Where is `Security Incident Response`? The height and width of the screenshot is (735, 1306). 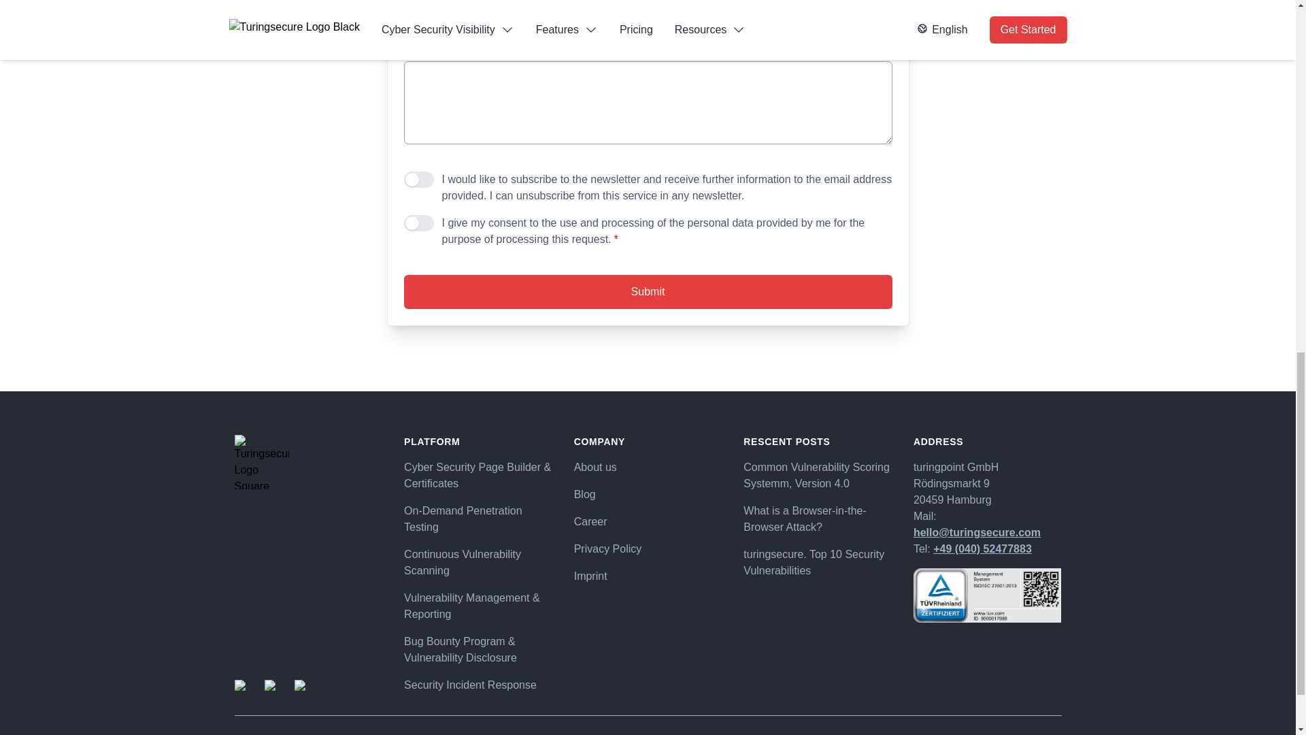
Security Incident Response is located at coordinates (478, 685).